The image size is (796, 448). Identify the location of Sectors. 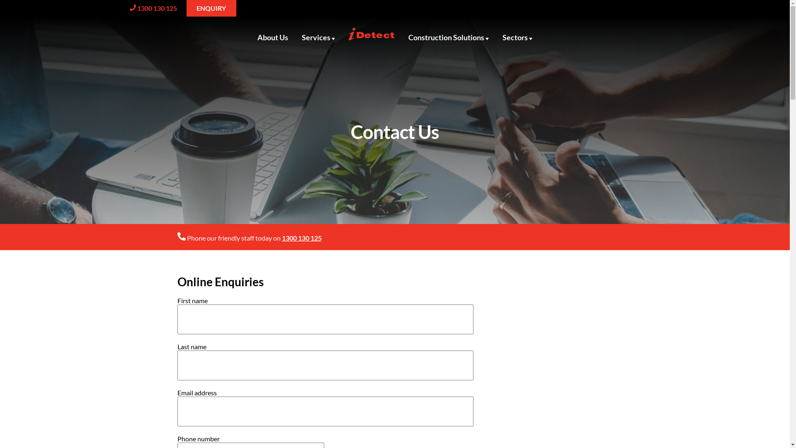
(517, 37).